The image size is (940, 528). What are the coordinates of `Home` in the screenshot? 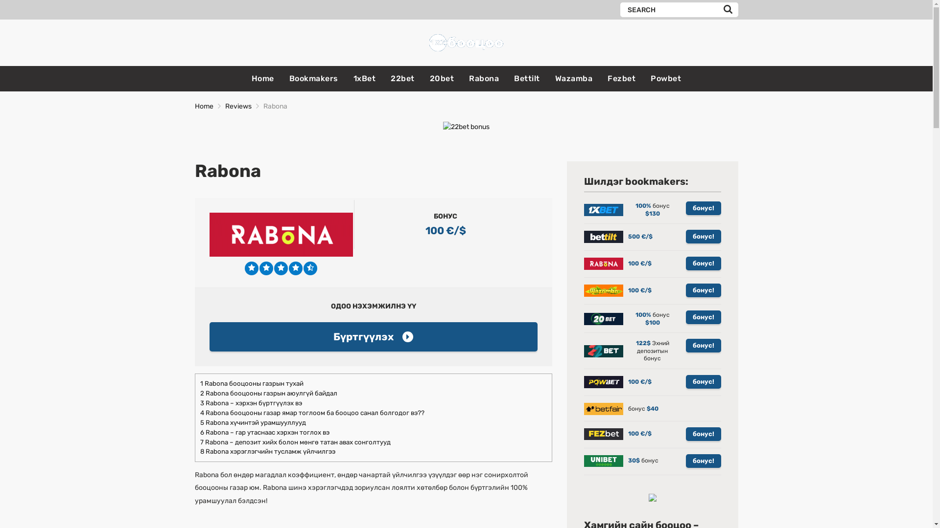 It's located at (263, 78).